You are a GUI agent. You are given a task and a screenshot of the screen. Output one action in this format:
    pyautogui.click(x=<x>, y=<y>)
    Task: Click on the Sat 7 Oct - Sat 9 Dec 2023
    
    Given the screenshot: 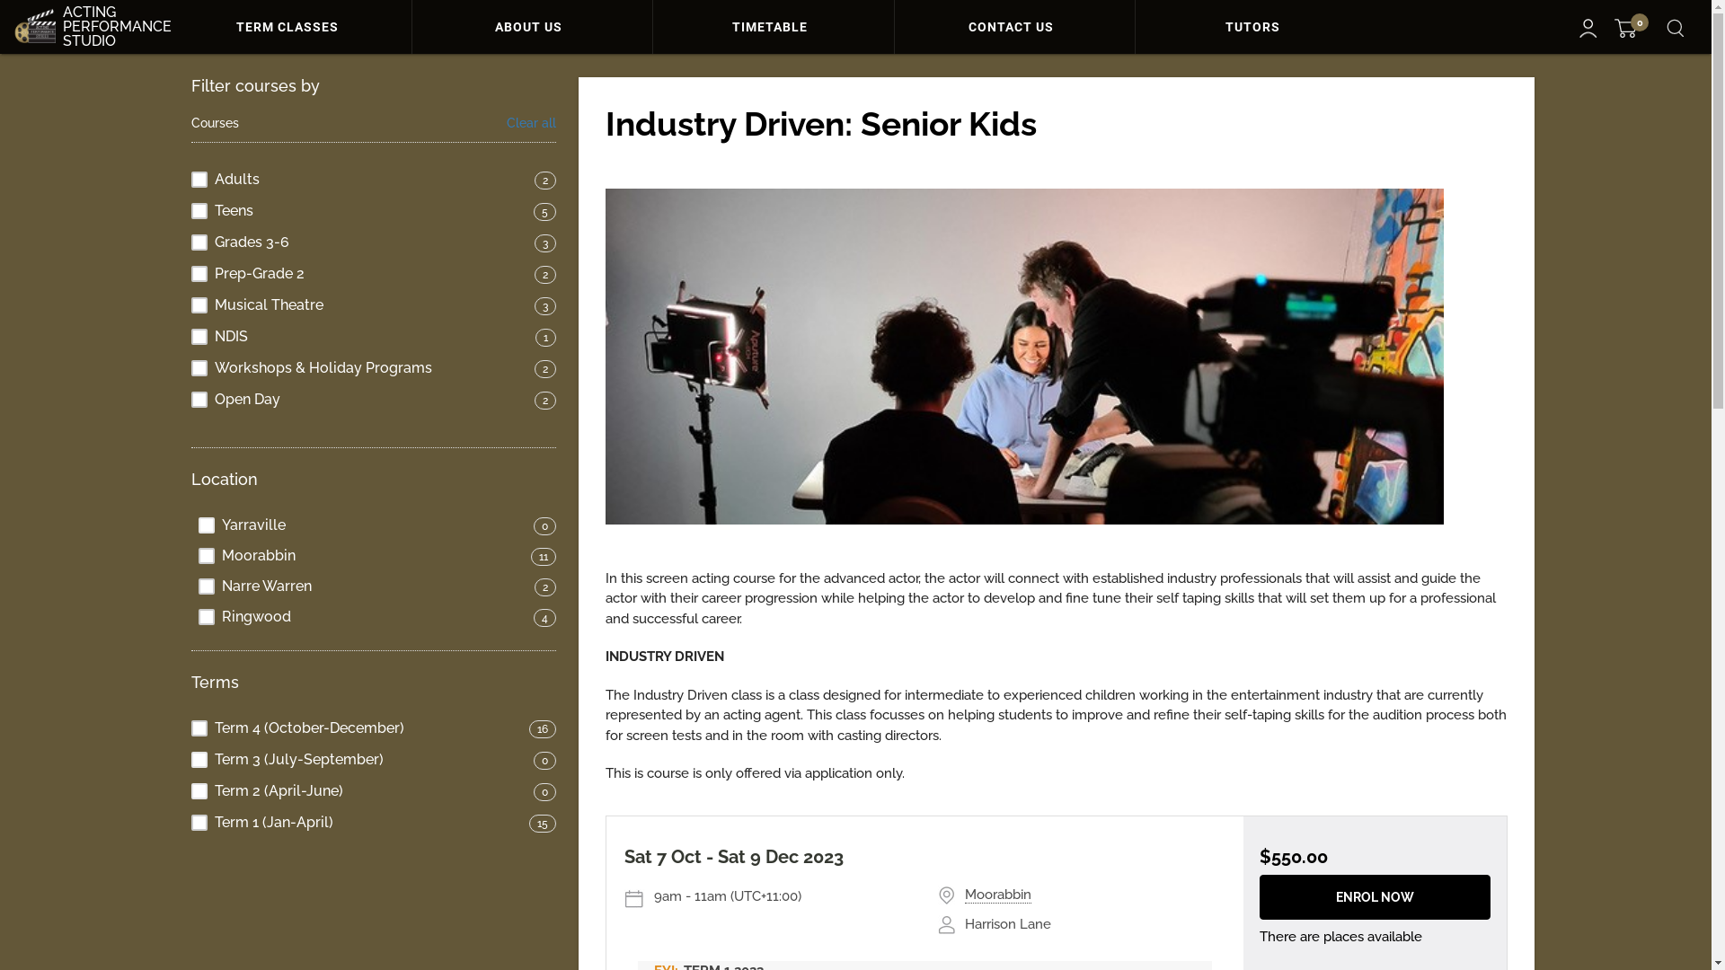 What is the action you would take?
    pyautogui.click(x=733, y=857)
    